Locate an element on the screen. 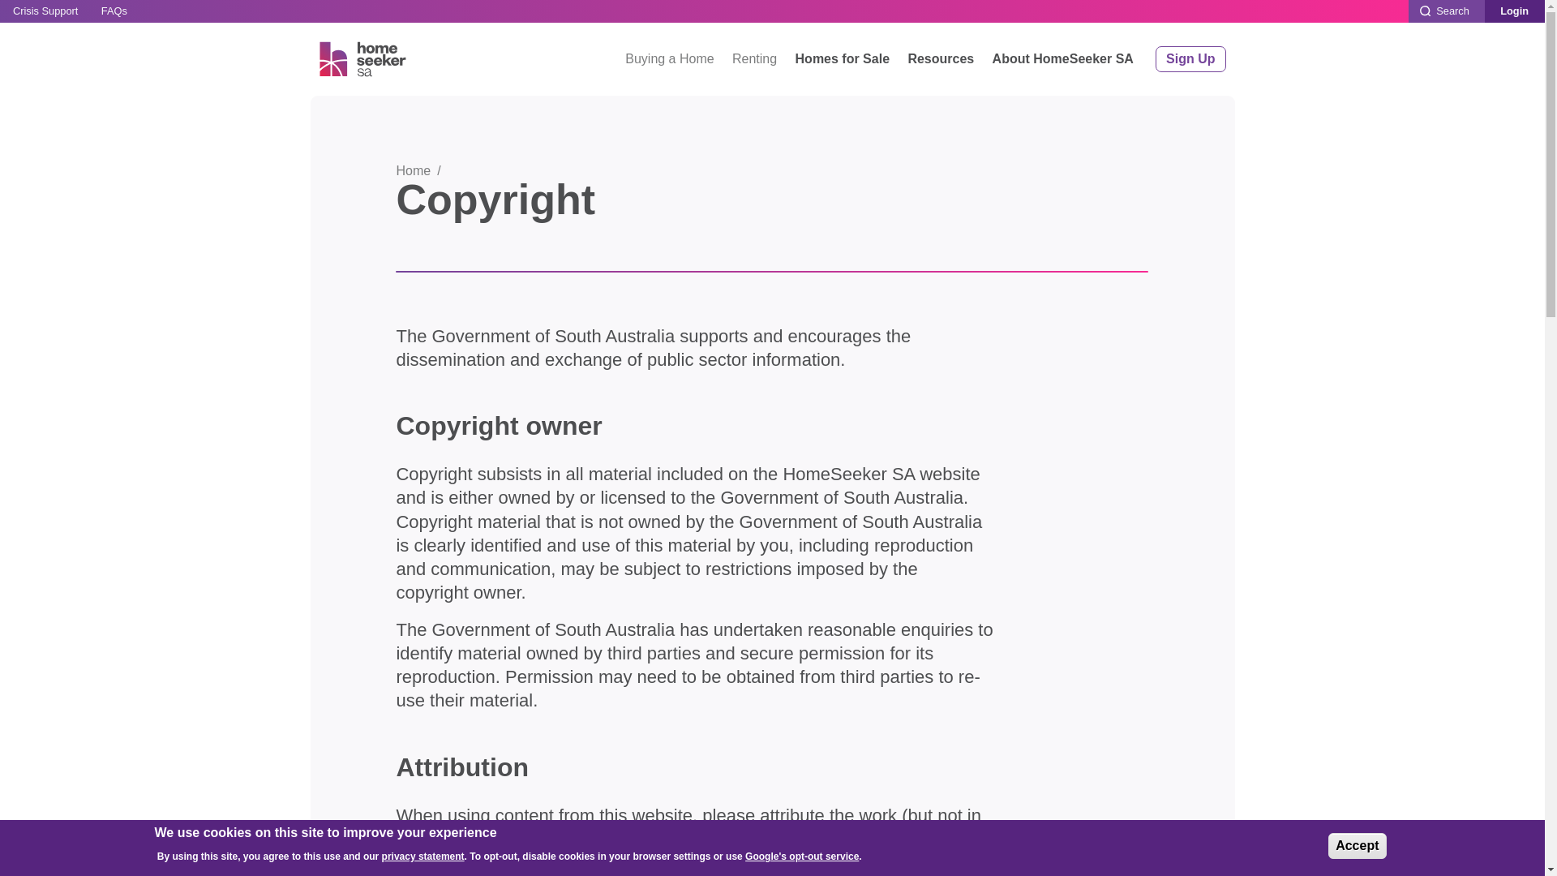 The image size is (1557, 876). FAQs is located at coordinates (114, 11).